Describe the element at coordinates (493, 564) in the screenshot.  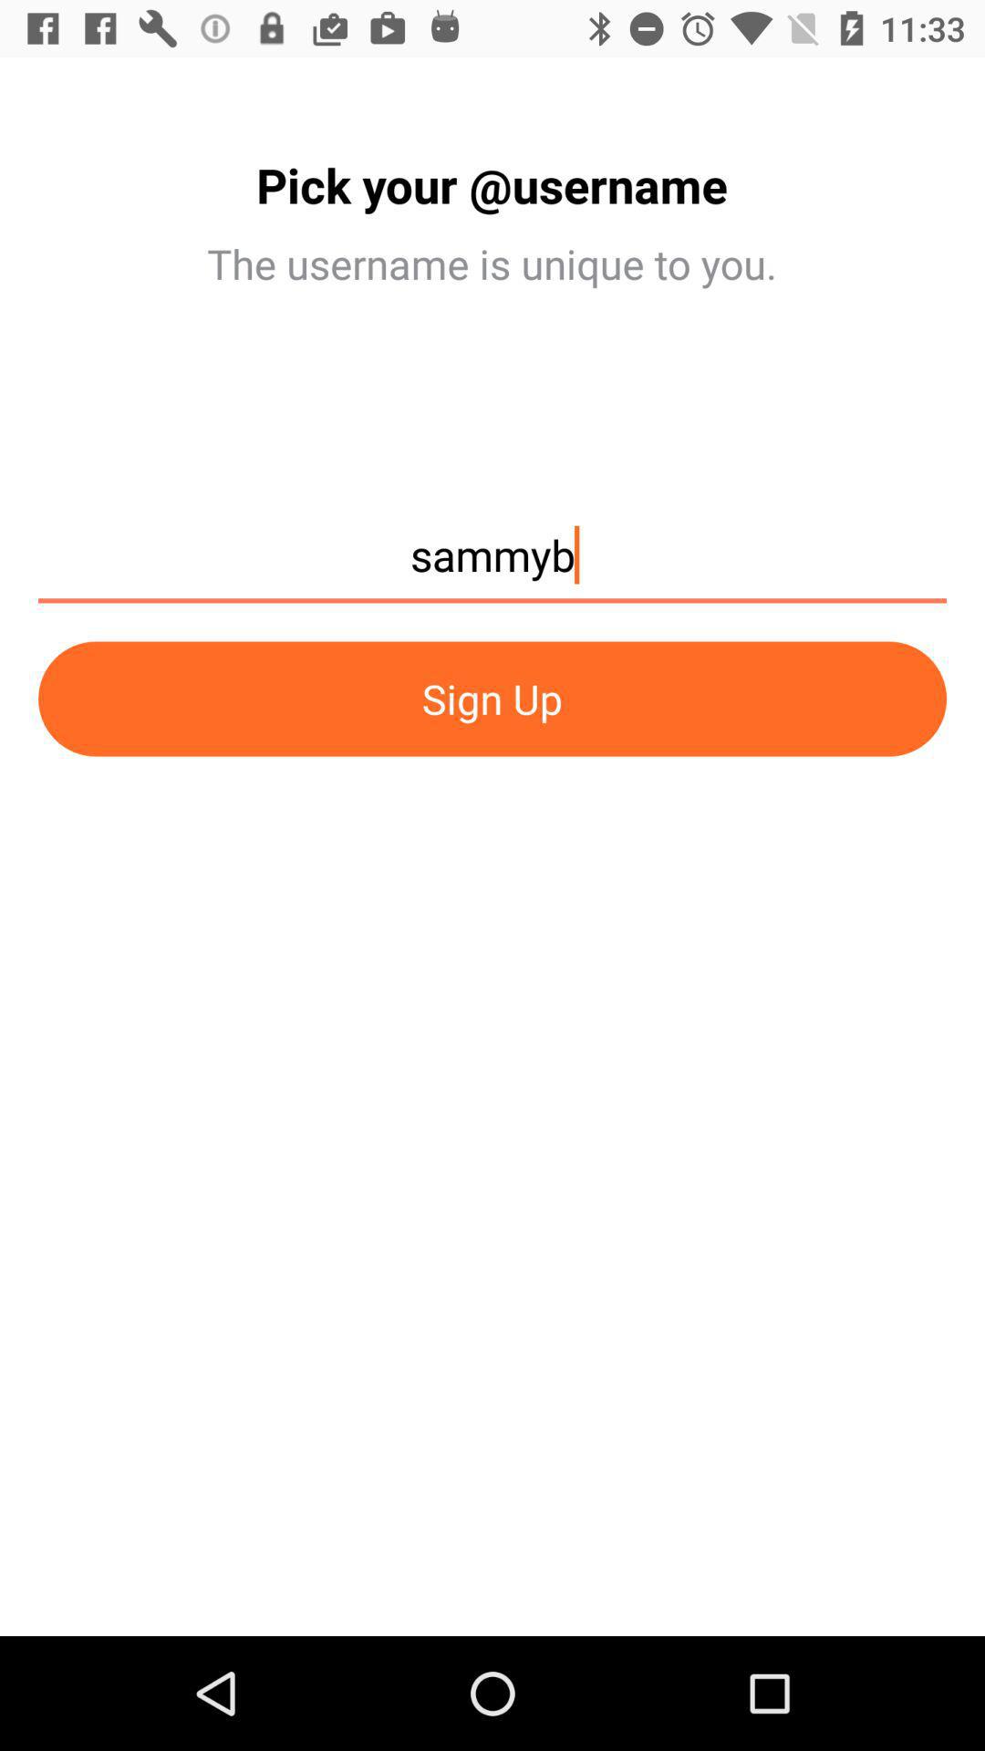
I see `tap icon above the sign up icon` at that location.